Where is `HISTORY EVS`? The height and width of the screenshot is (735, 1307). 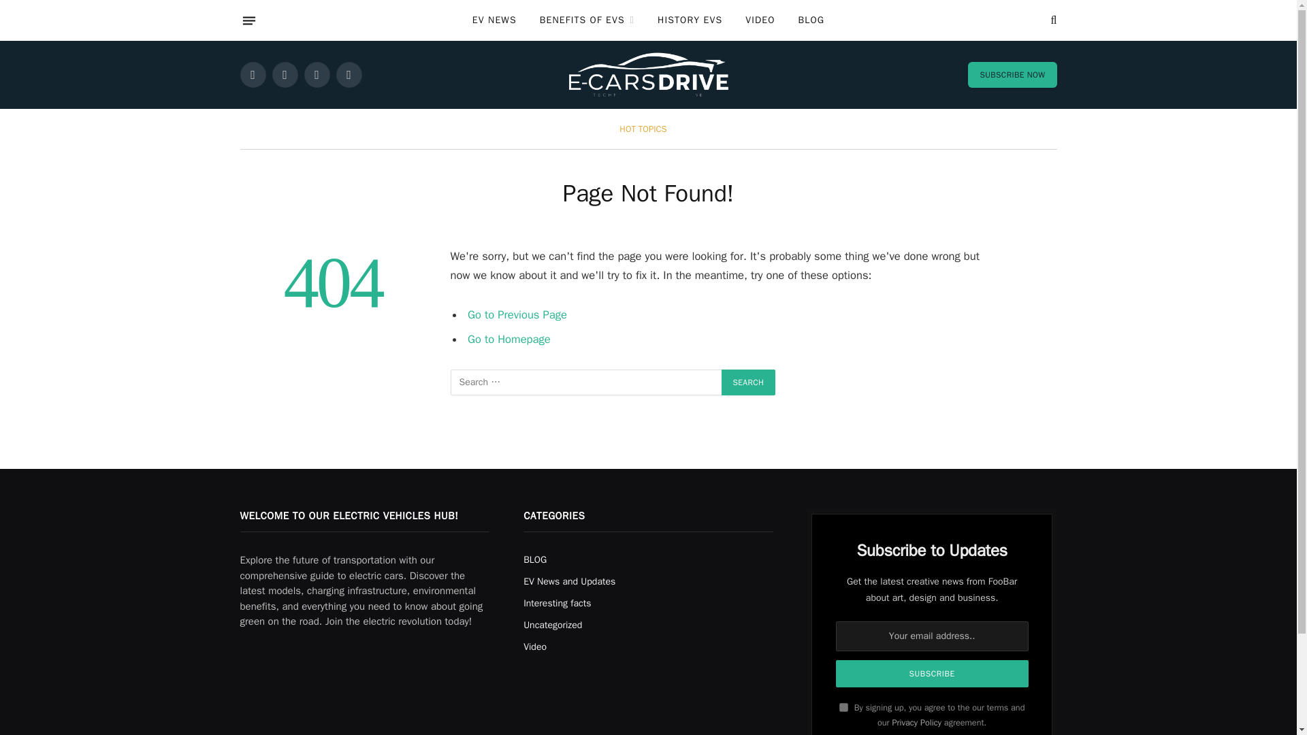 HISTORY EVS is located at coordinates (689, 20).